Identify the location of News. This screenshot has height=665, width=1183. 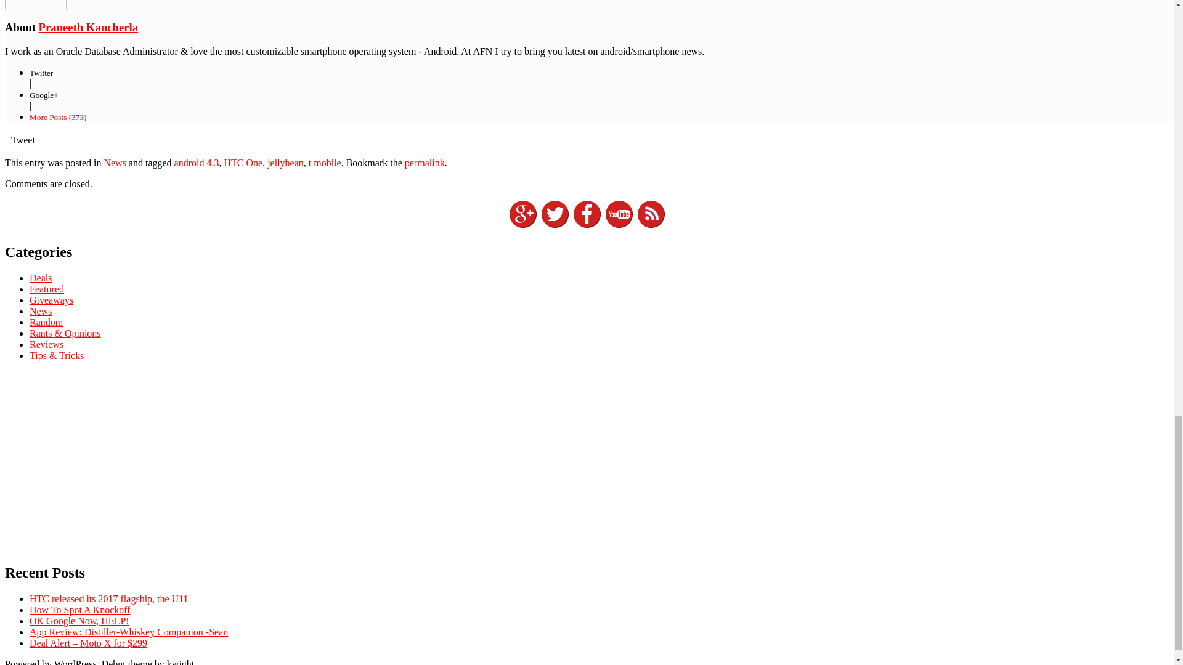
(115, 163).